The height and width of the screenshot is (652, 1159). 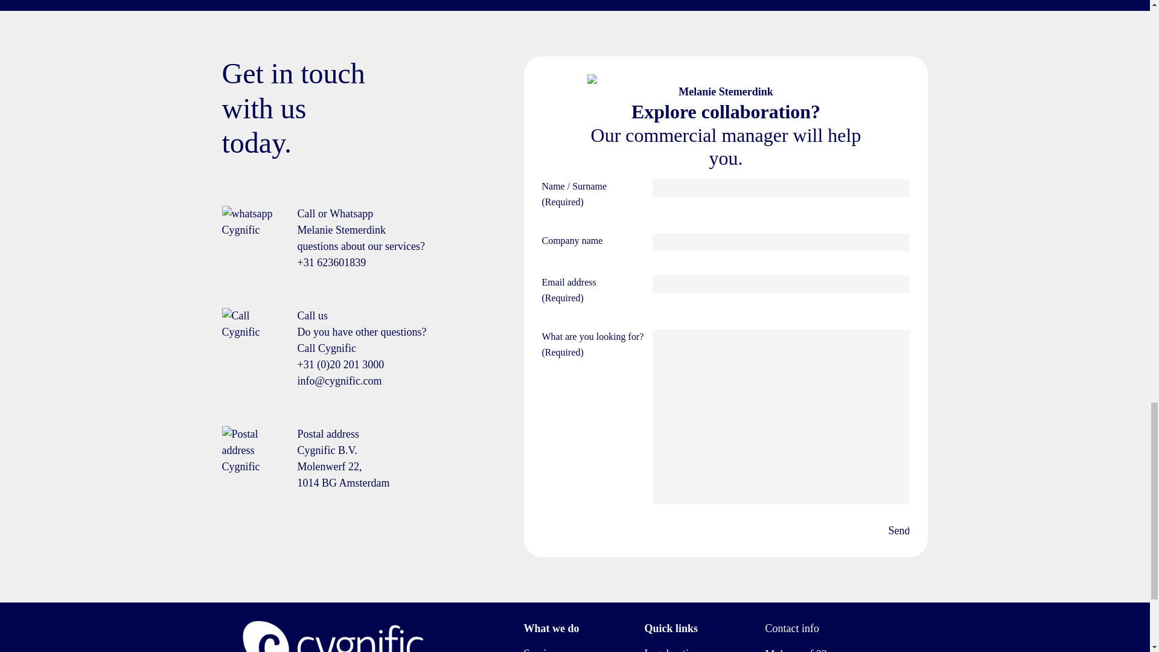 I want to click on Send, so click(x=898, y=531).